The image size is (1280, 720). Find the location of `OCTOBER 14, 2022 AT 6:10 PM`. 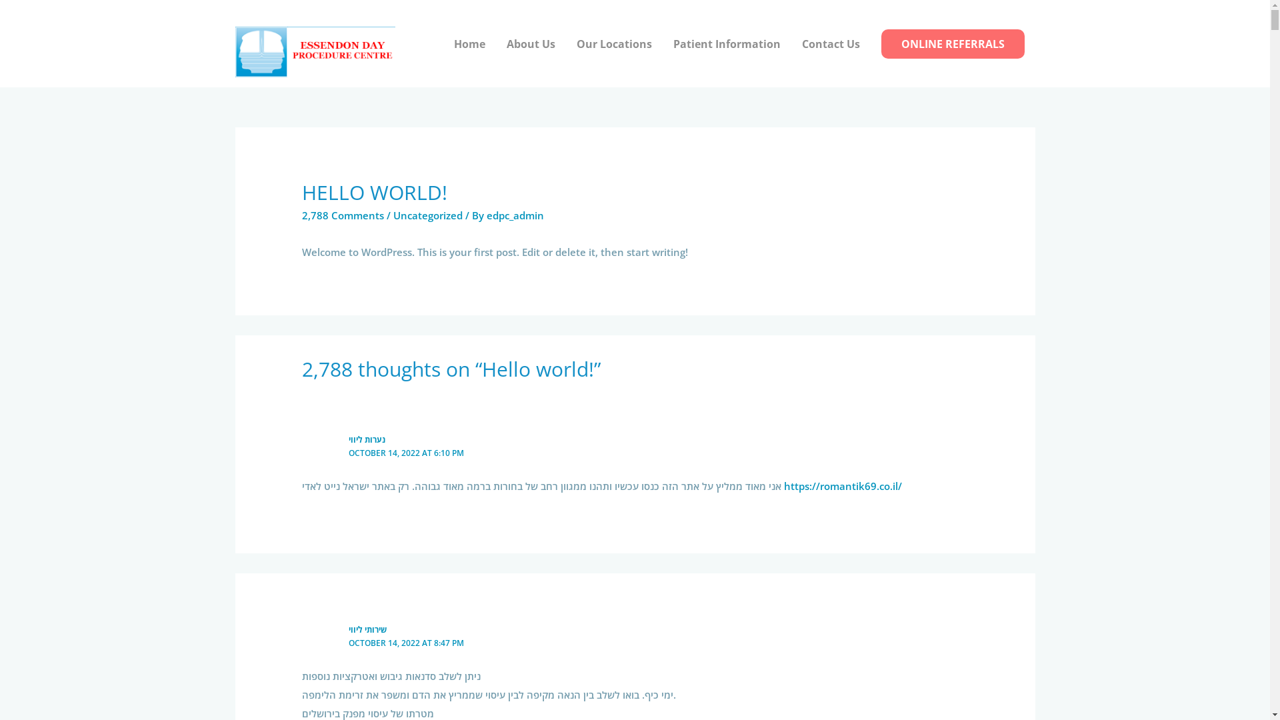

OCTOBER 14, 2022 AT 6:10 PM is located at coordinates (407, 453).